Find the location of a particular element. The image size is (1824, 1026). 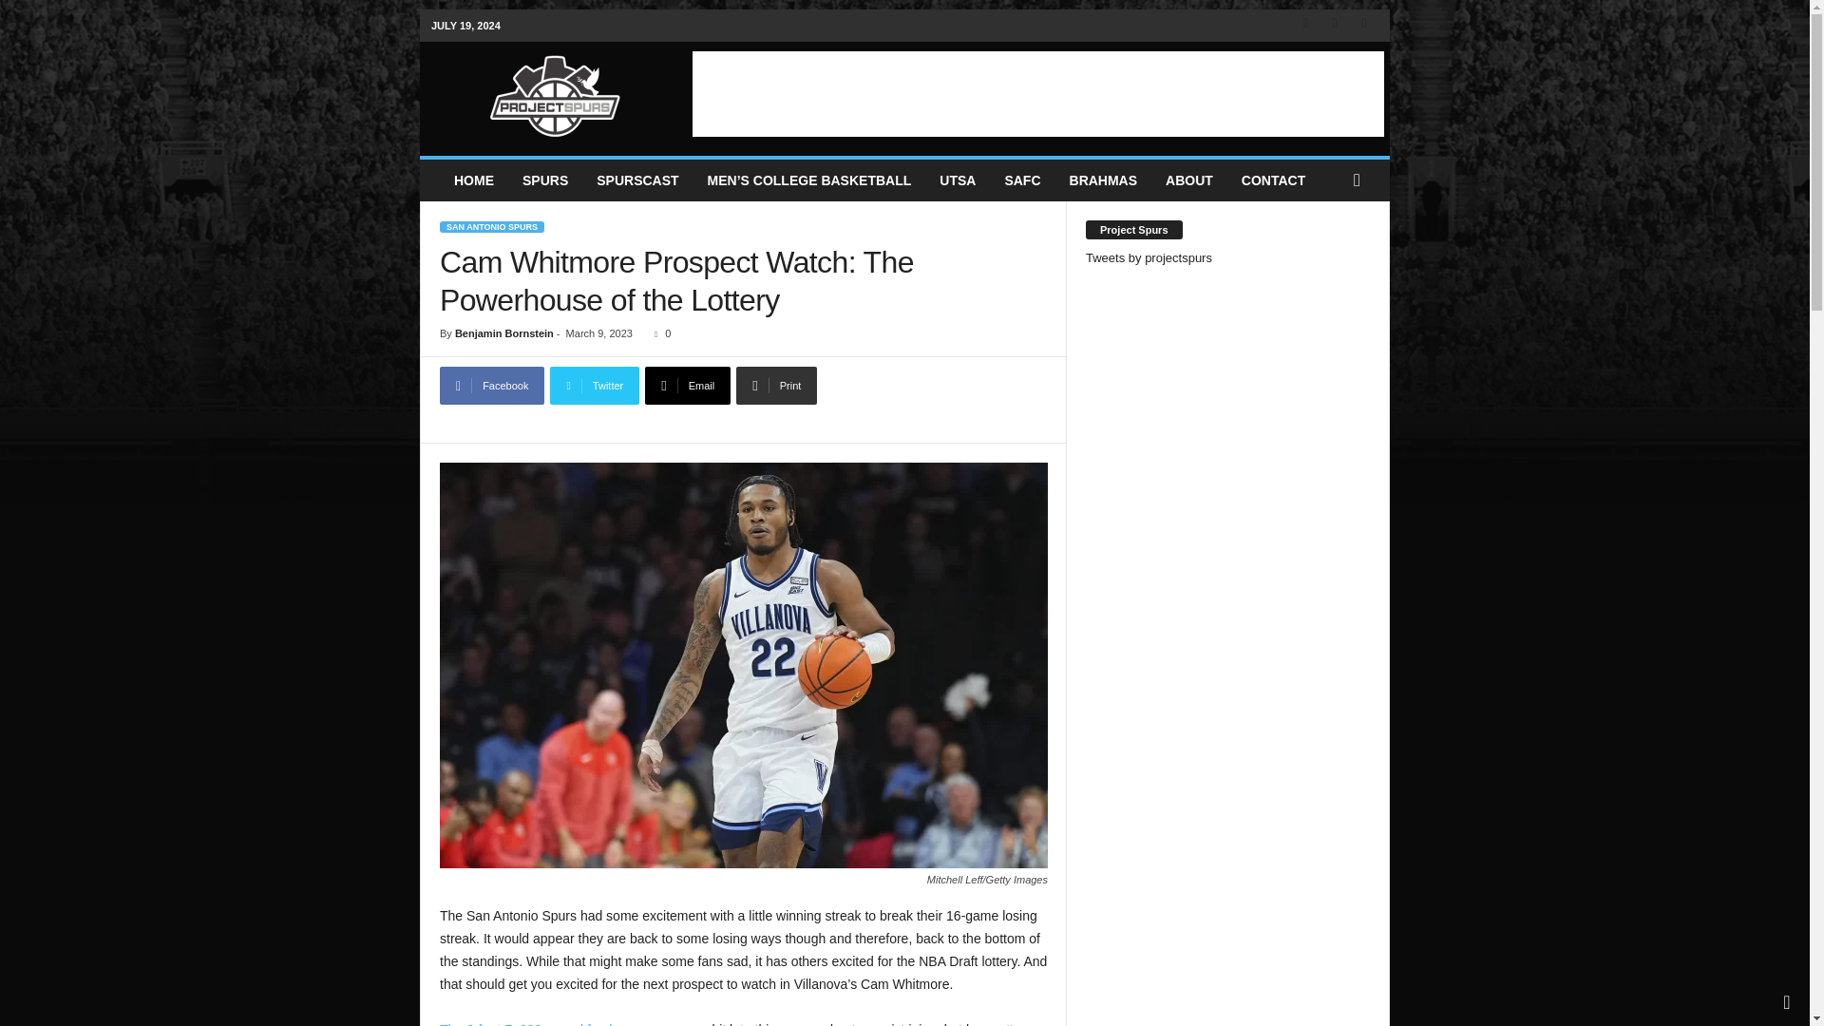

The 6-foot-7, 232-pound freshman is located at coordinates (540, 1024).